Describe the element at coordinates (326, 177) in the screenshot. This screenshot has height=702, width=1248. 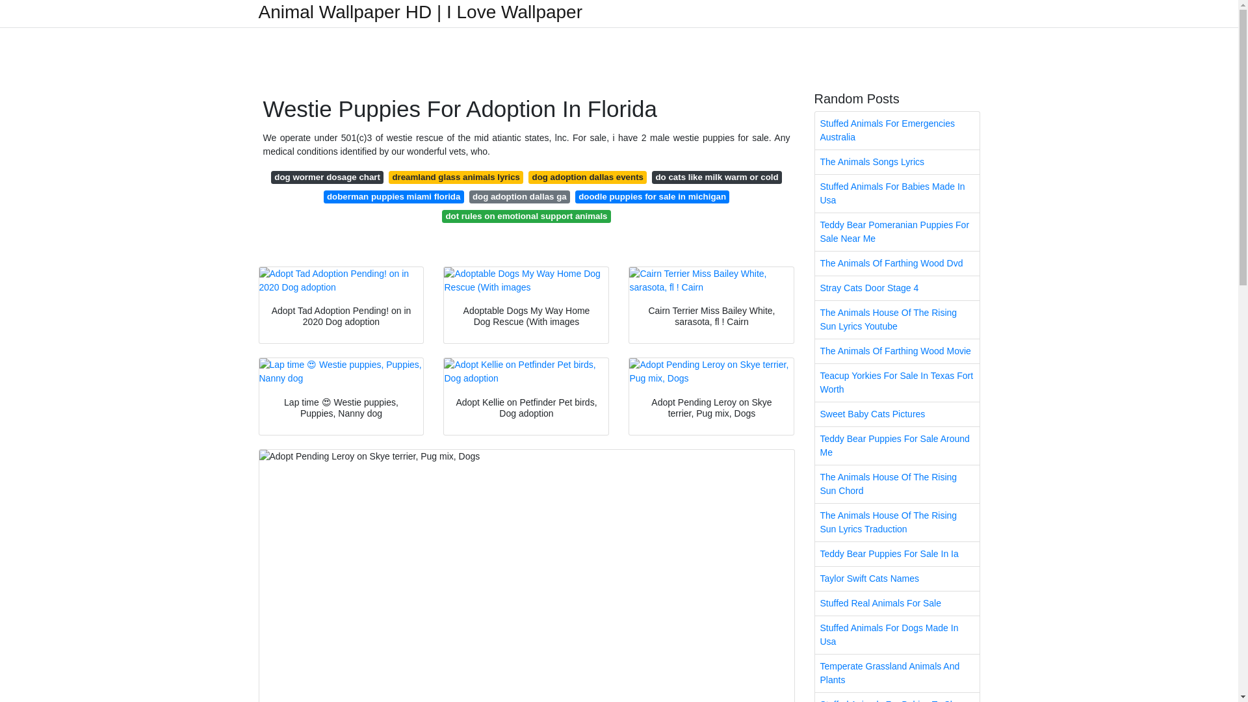
I see `dog wormer dosage chart` at that location.